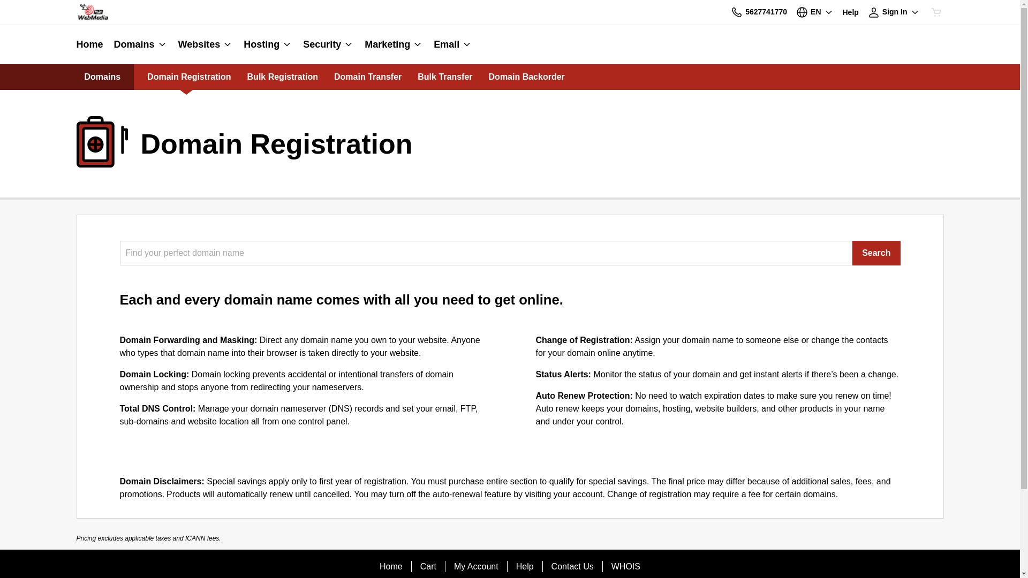 The width and height of the screenshot is (1028, 578). What do you see at coordinates (737, 12) in the screenshot?
I see `Contact Us` at bounding box center [737, 12].